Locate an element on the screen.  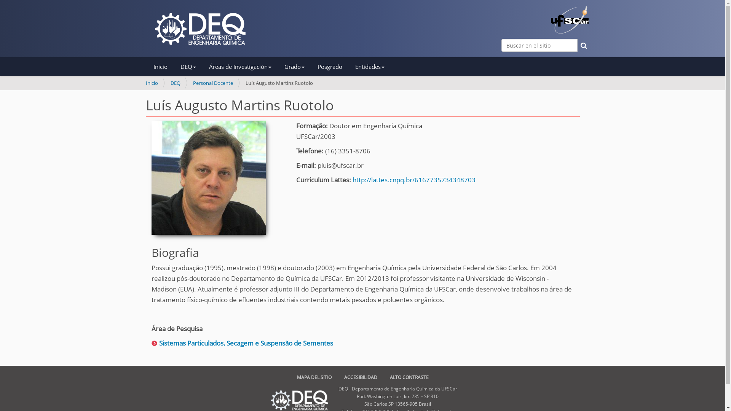
Entidades is located at coordinates (375, 67).